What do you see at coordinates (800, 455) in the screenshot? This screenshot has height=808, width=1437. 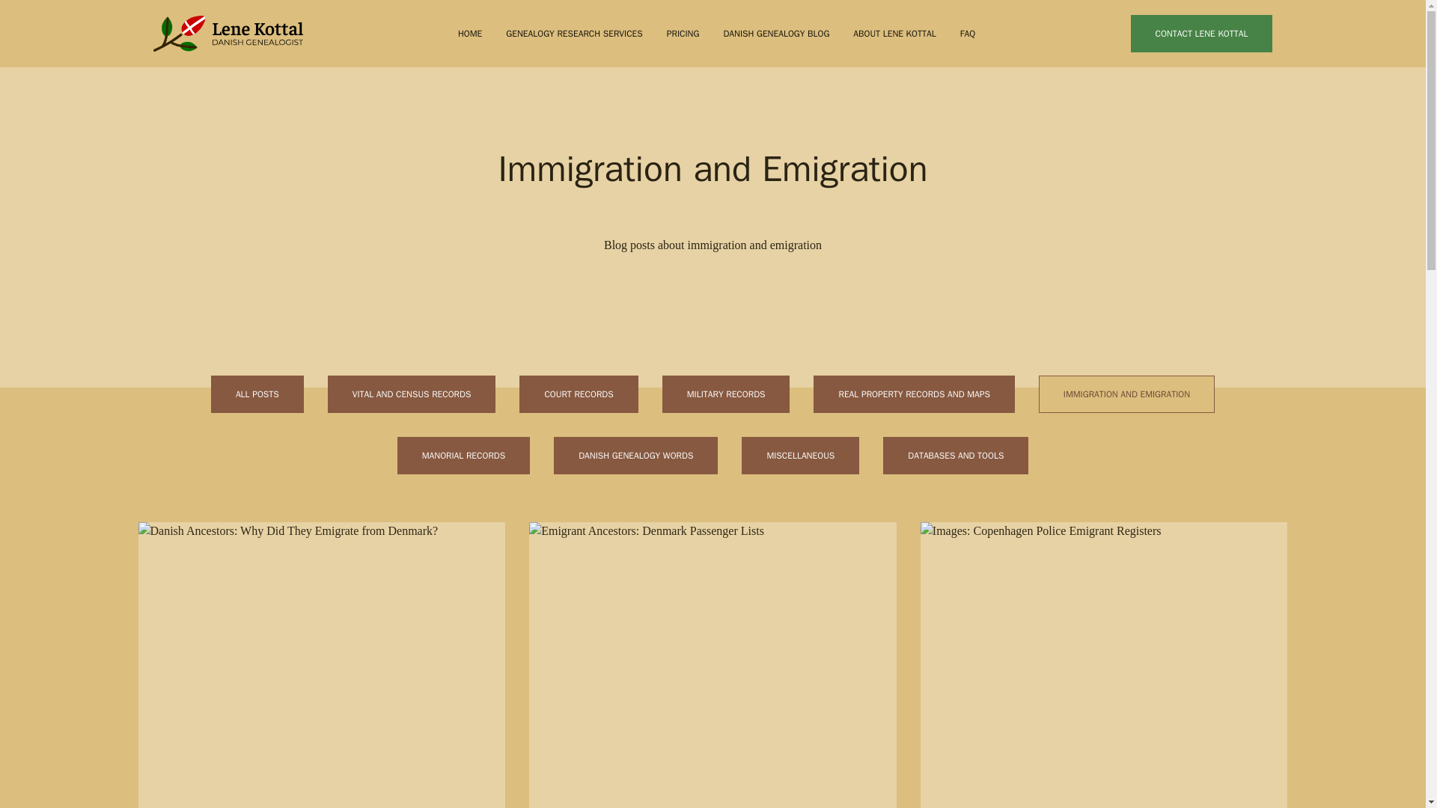 I see `MISCELLANEOUS` at bounding box center [800, 455].